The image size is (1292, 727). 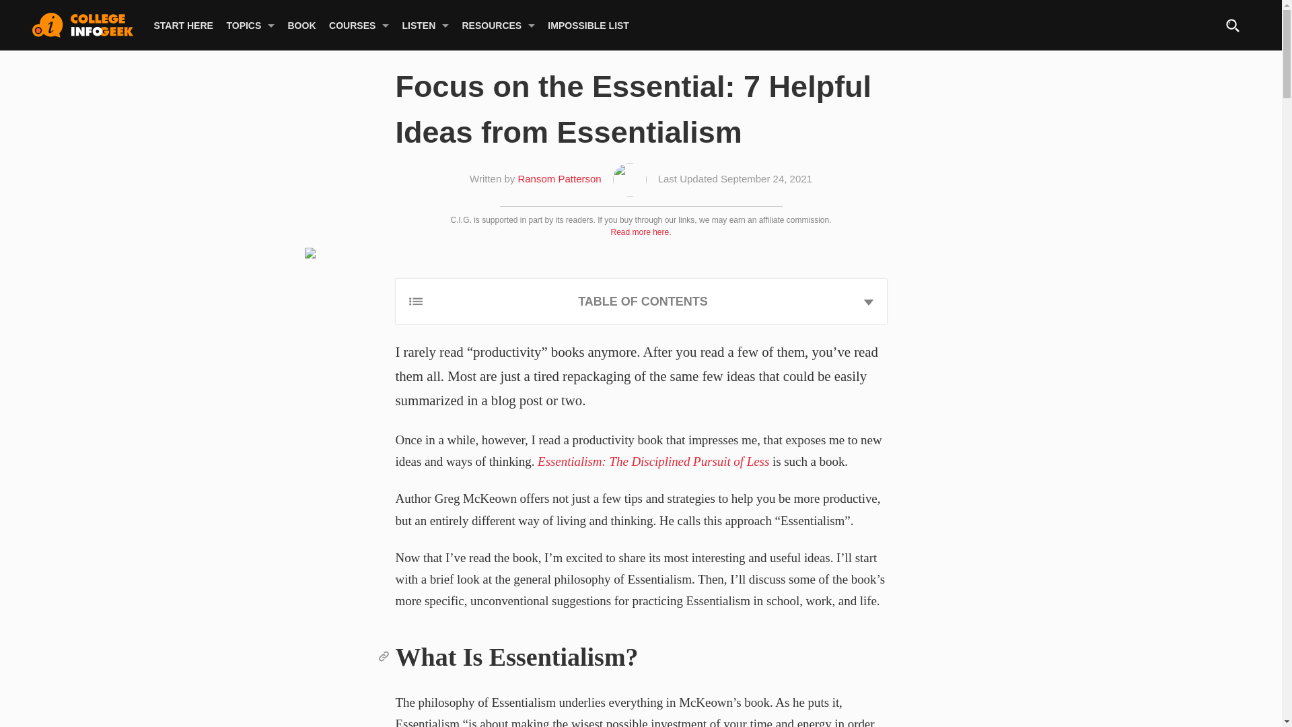 I want to click on START HERE, so click(x=183, y=26).